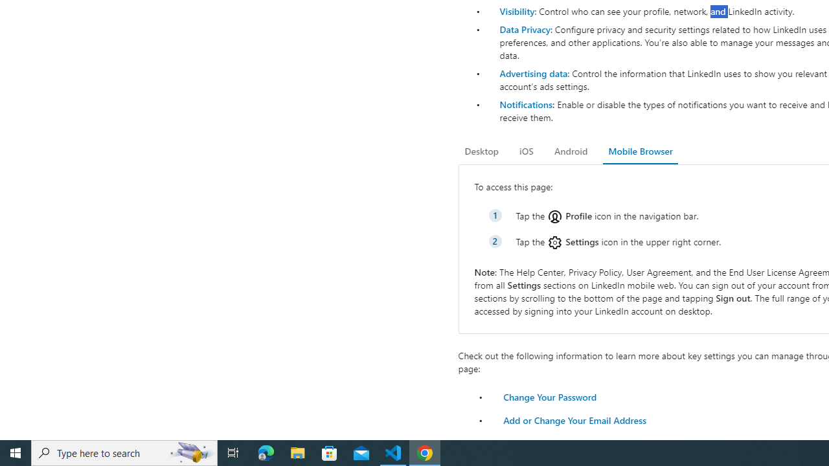 This screenshot has width=829, height=466. I want to click on Add and Remove Mobile Phone Numbers, so click(588, 443).